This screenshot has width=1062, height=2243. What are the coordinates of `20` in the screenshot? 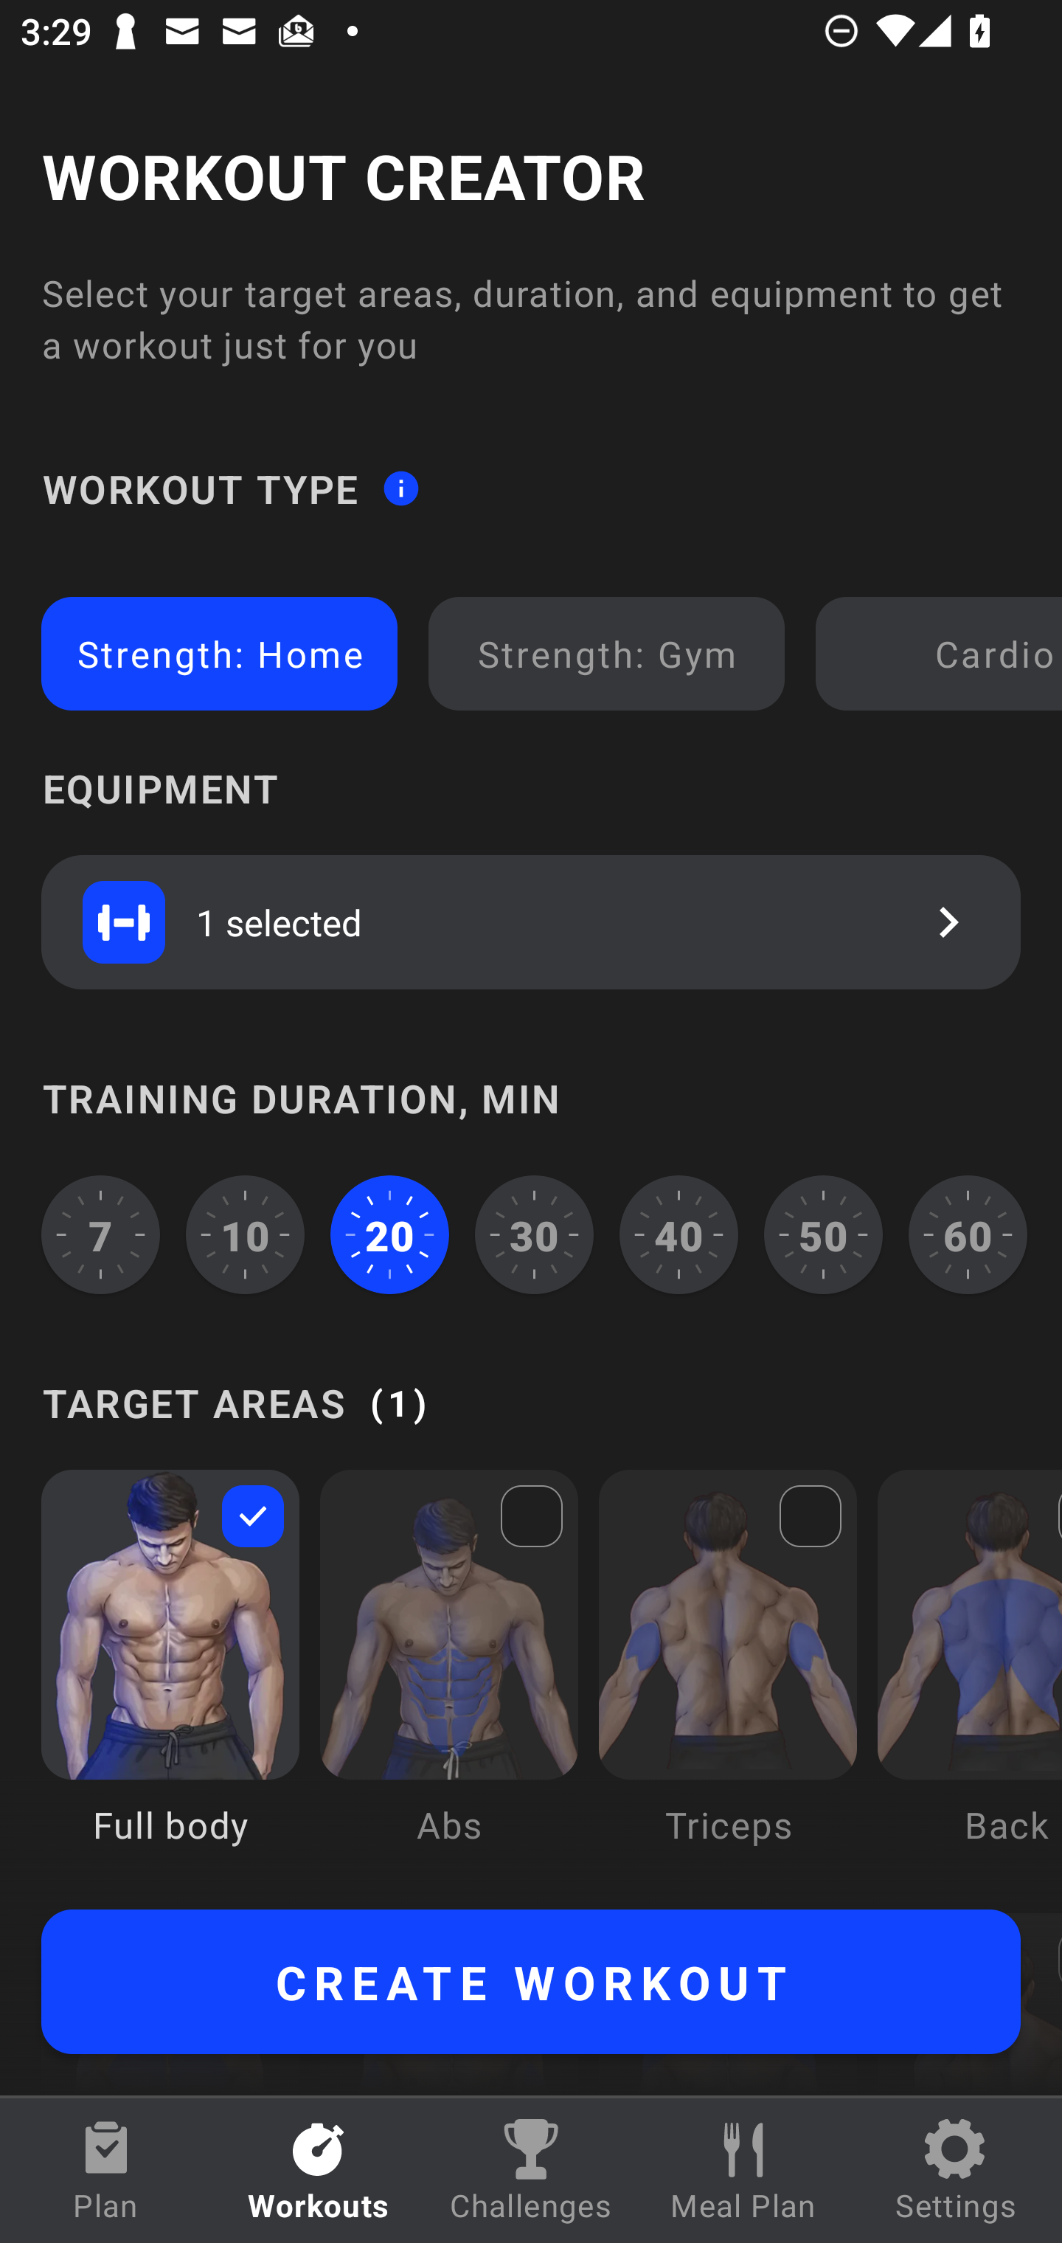 It's located at (389, 1234).